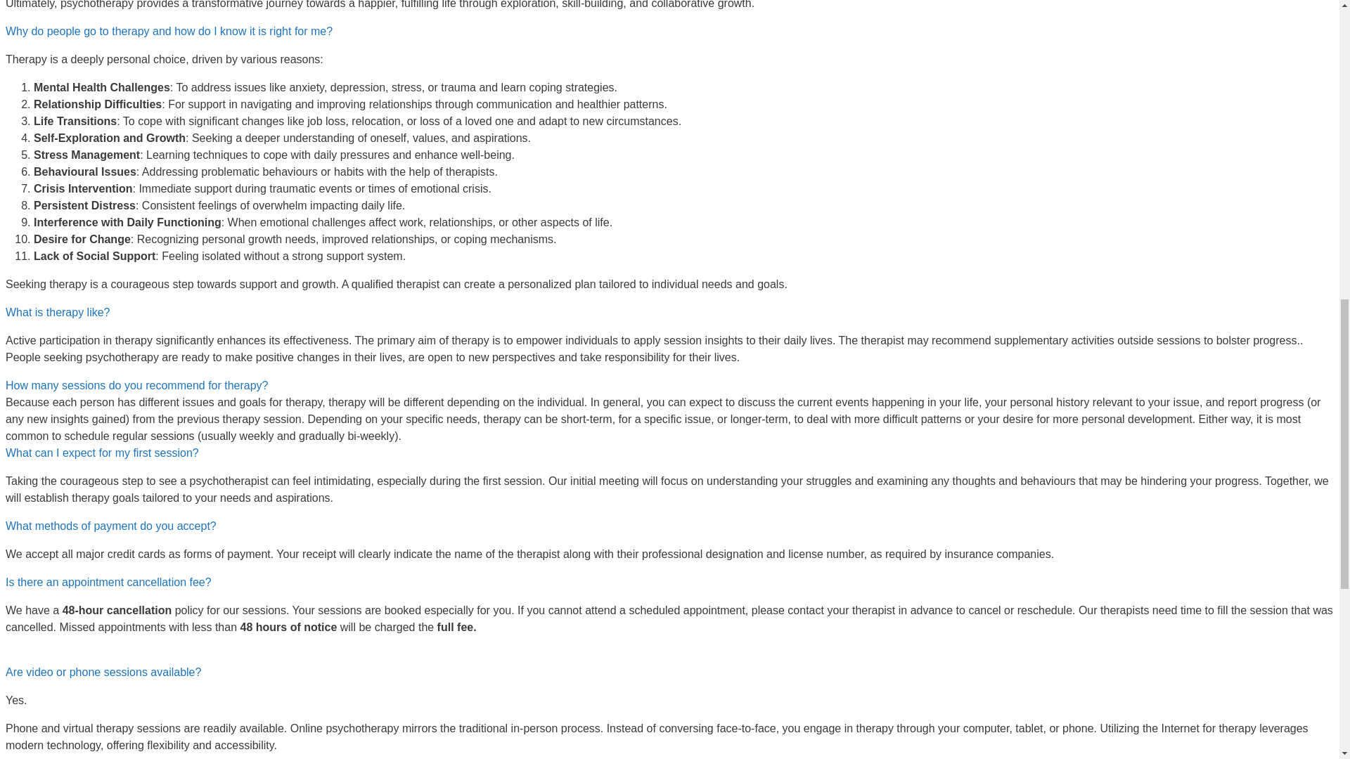 Image resolution: width=1350 pixels, height=759 pixels. I want to click on Is there an appointment cancellation fee?, so click(108, 582).